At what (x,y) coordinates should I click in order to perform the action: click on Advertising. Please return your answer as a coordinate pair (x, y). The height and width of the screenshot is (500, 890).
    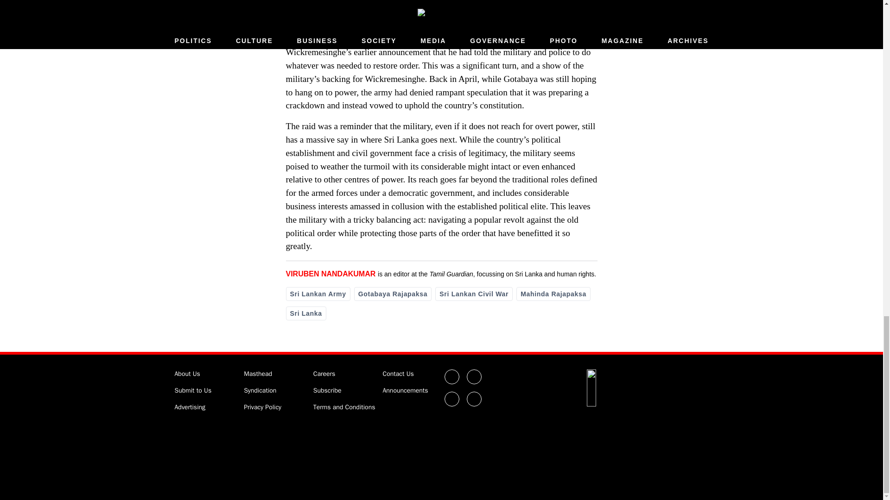
    Looking at the image, I should click on (190, 406).